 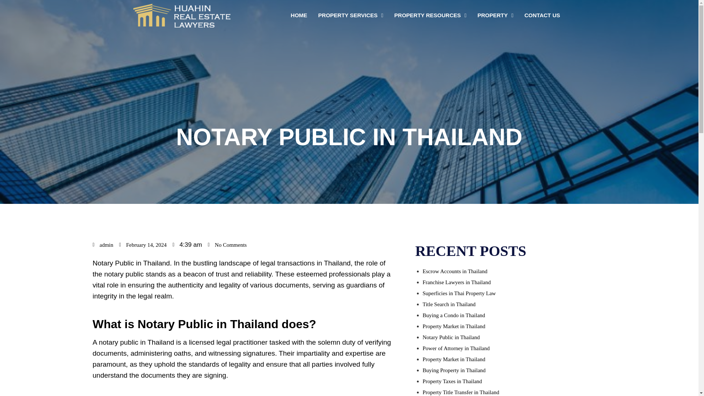 What do you see at coordinates (298, 15) in the screenshot?
I see `HOME` at bounding box center [298, 15].